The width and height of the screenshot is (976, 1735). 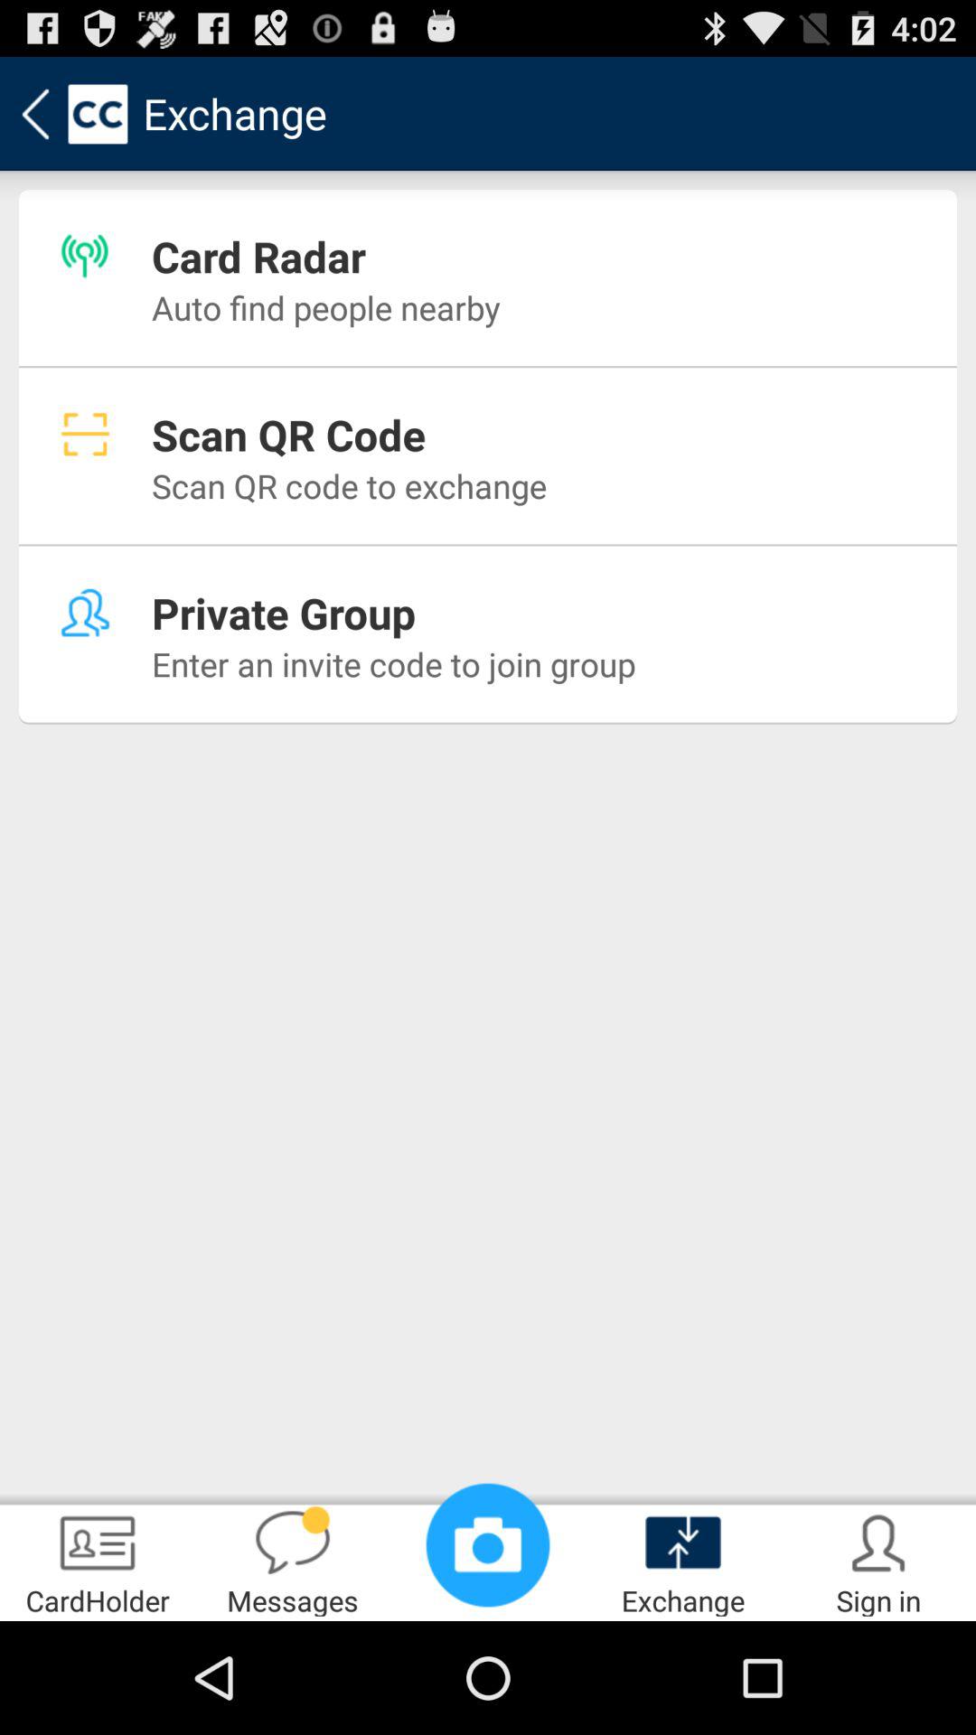 I want to click on scroll to cardholder icon, so click(x=98, y=1560).